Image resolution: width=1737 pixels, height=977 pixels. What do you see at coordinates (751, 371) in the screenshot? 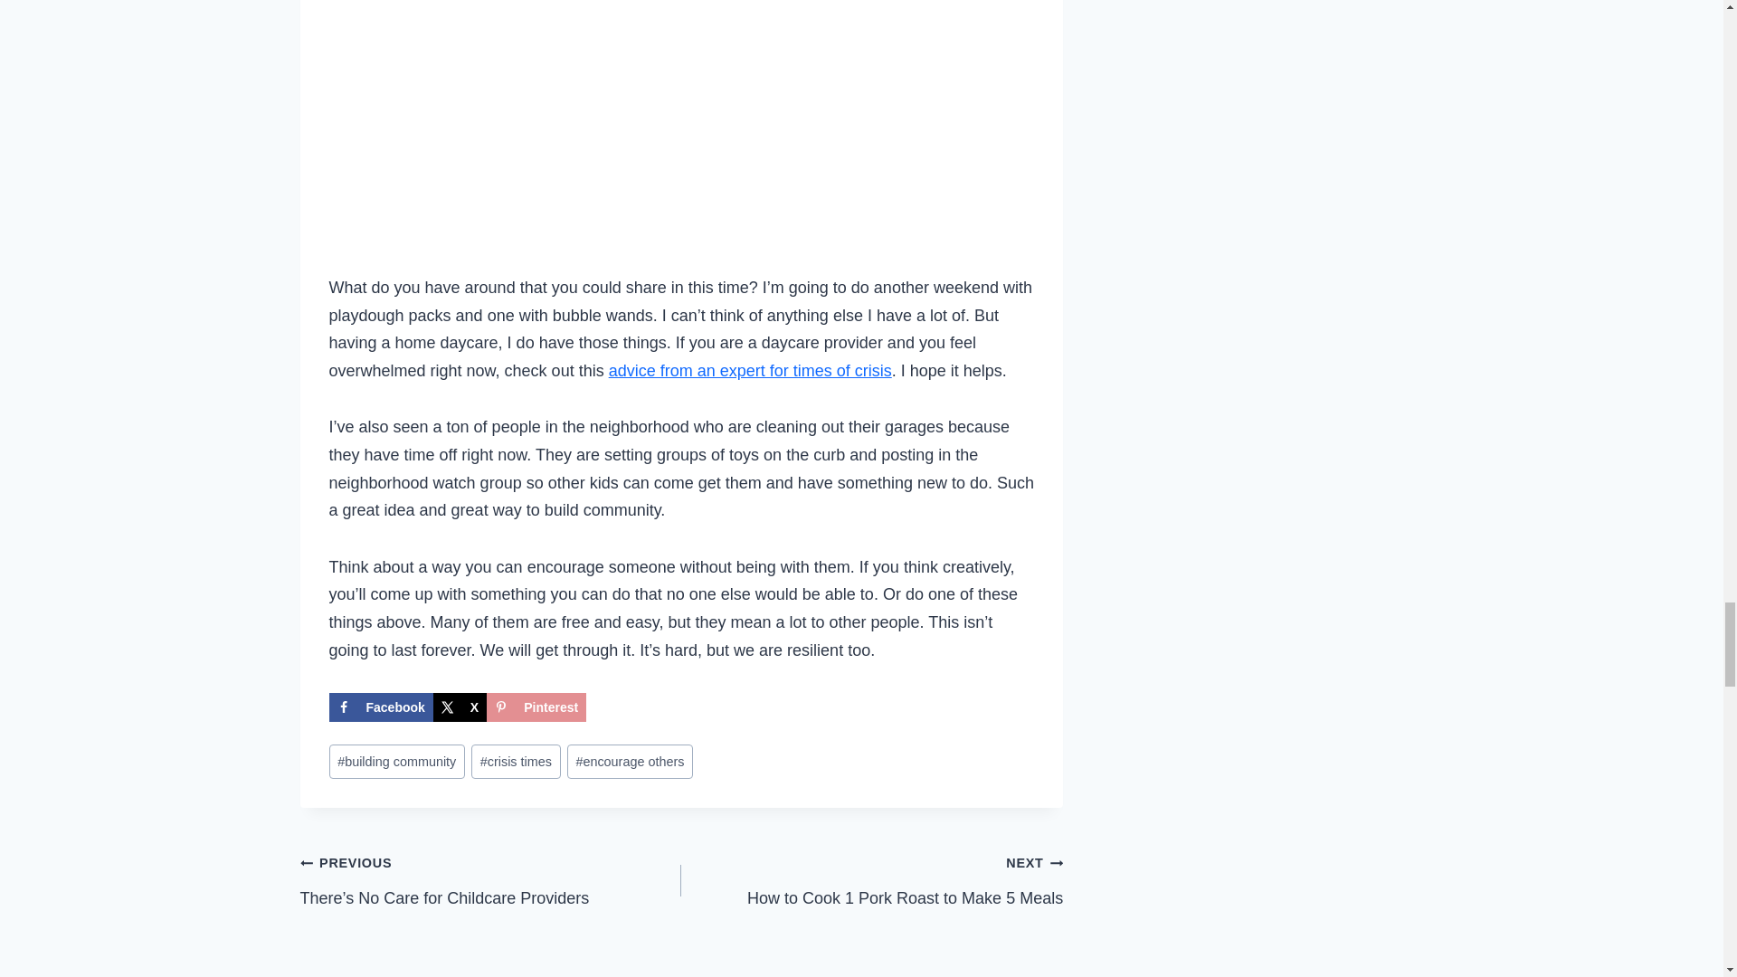
I see `Save to Pinterest` at bounding box center [751, 371].